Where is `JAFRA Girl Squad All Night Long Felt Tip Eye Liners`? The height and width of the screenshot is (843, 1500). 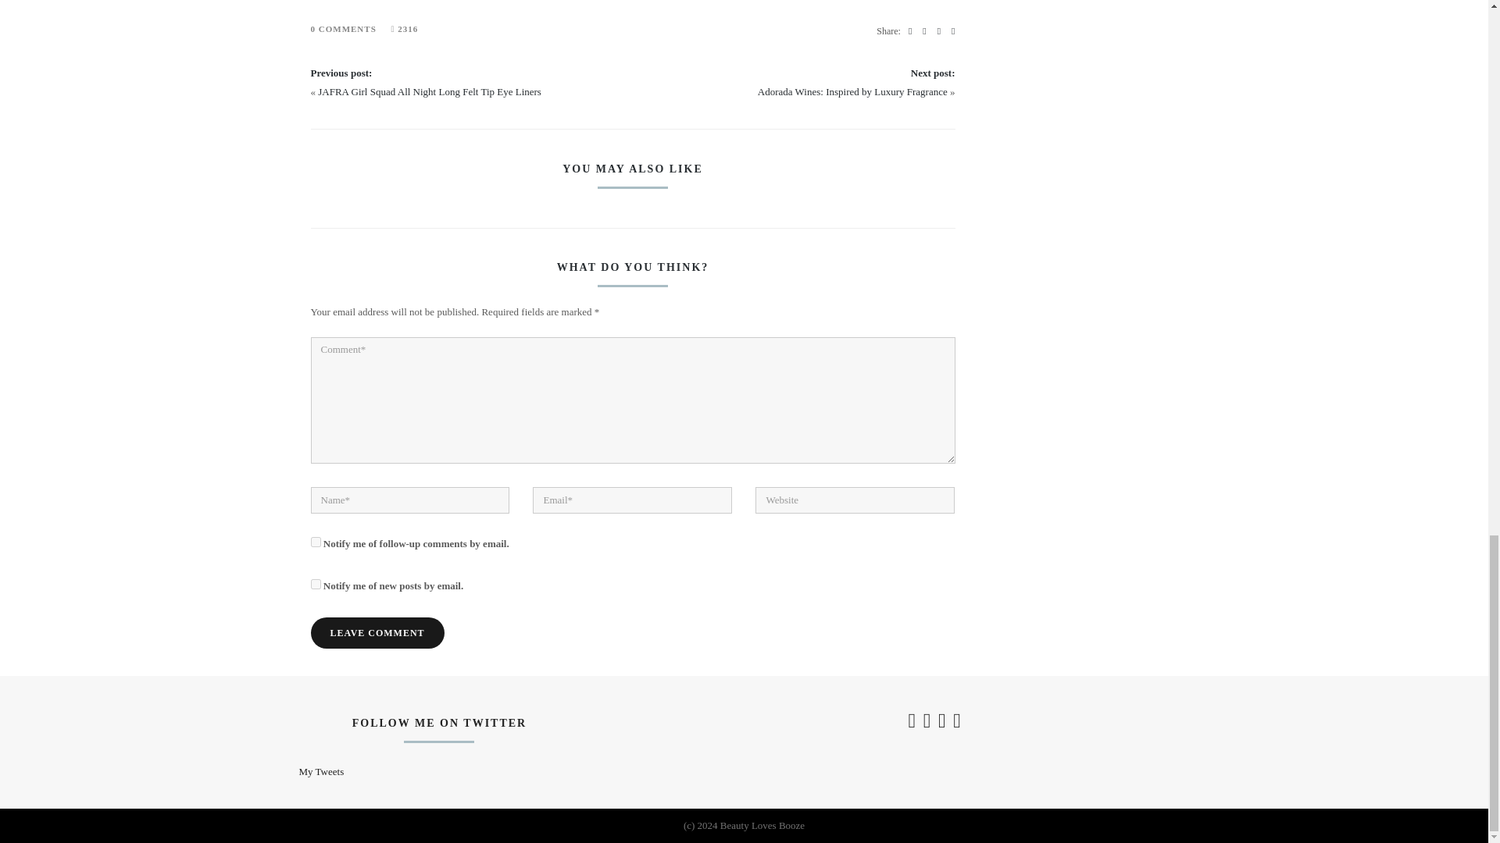
JAFRA Girl Squad All Night Long Felt Tip Eye Liners is located at coordinates (430, 92).